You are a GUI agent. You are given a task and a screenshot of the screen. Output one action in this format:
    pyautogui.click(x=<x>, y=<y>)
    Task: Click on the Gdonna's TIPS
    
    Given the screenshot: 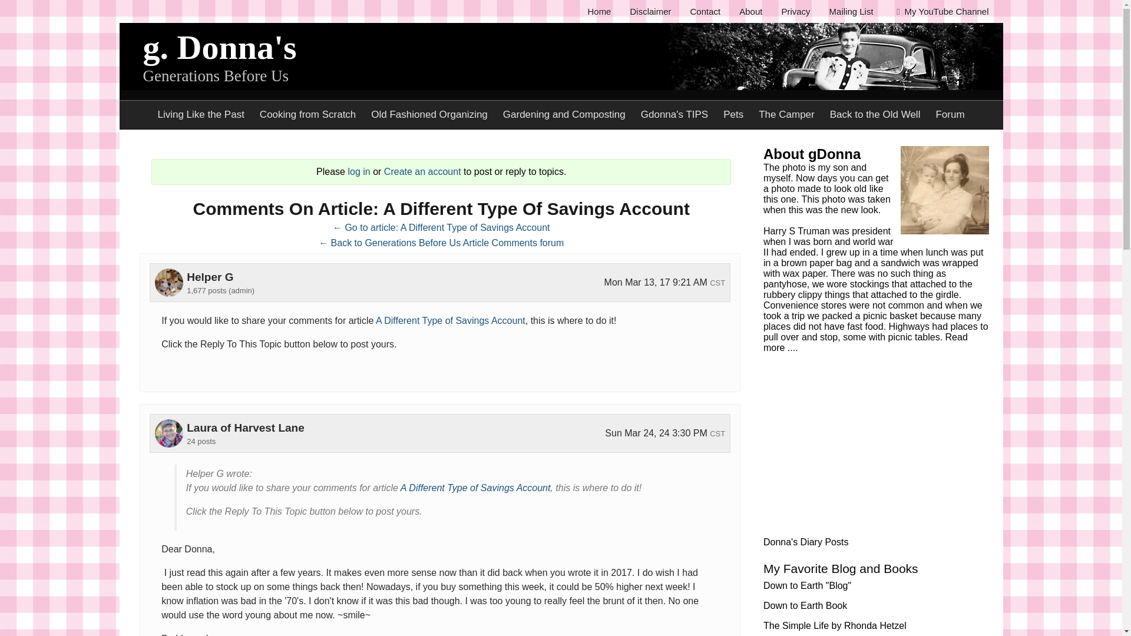 What is the action you would take?
    pyautogui.click(x=674, y=114)
    